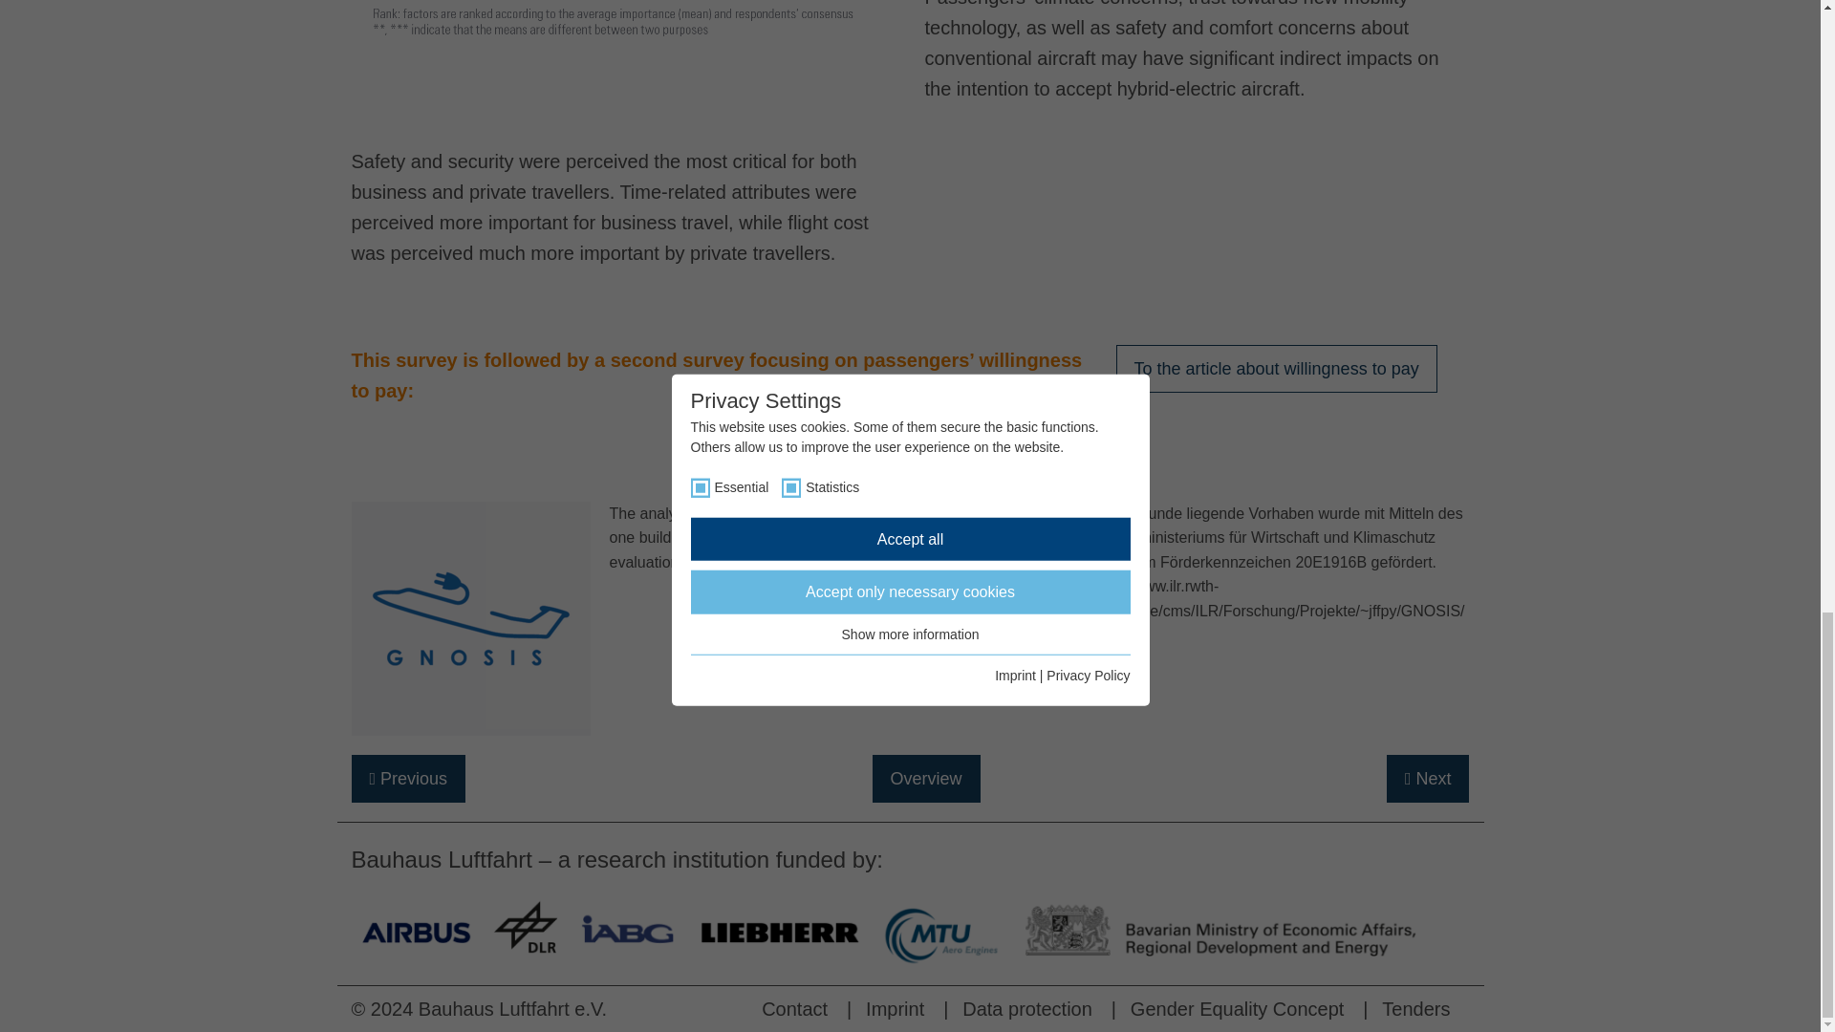 The height and width of the screenshot is (1032, 1835). What do you see at coordinates (925, 779) in the screenshot?
I see `Overview` at bounding box center [925, 779].